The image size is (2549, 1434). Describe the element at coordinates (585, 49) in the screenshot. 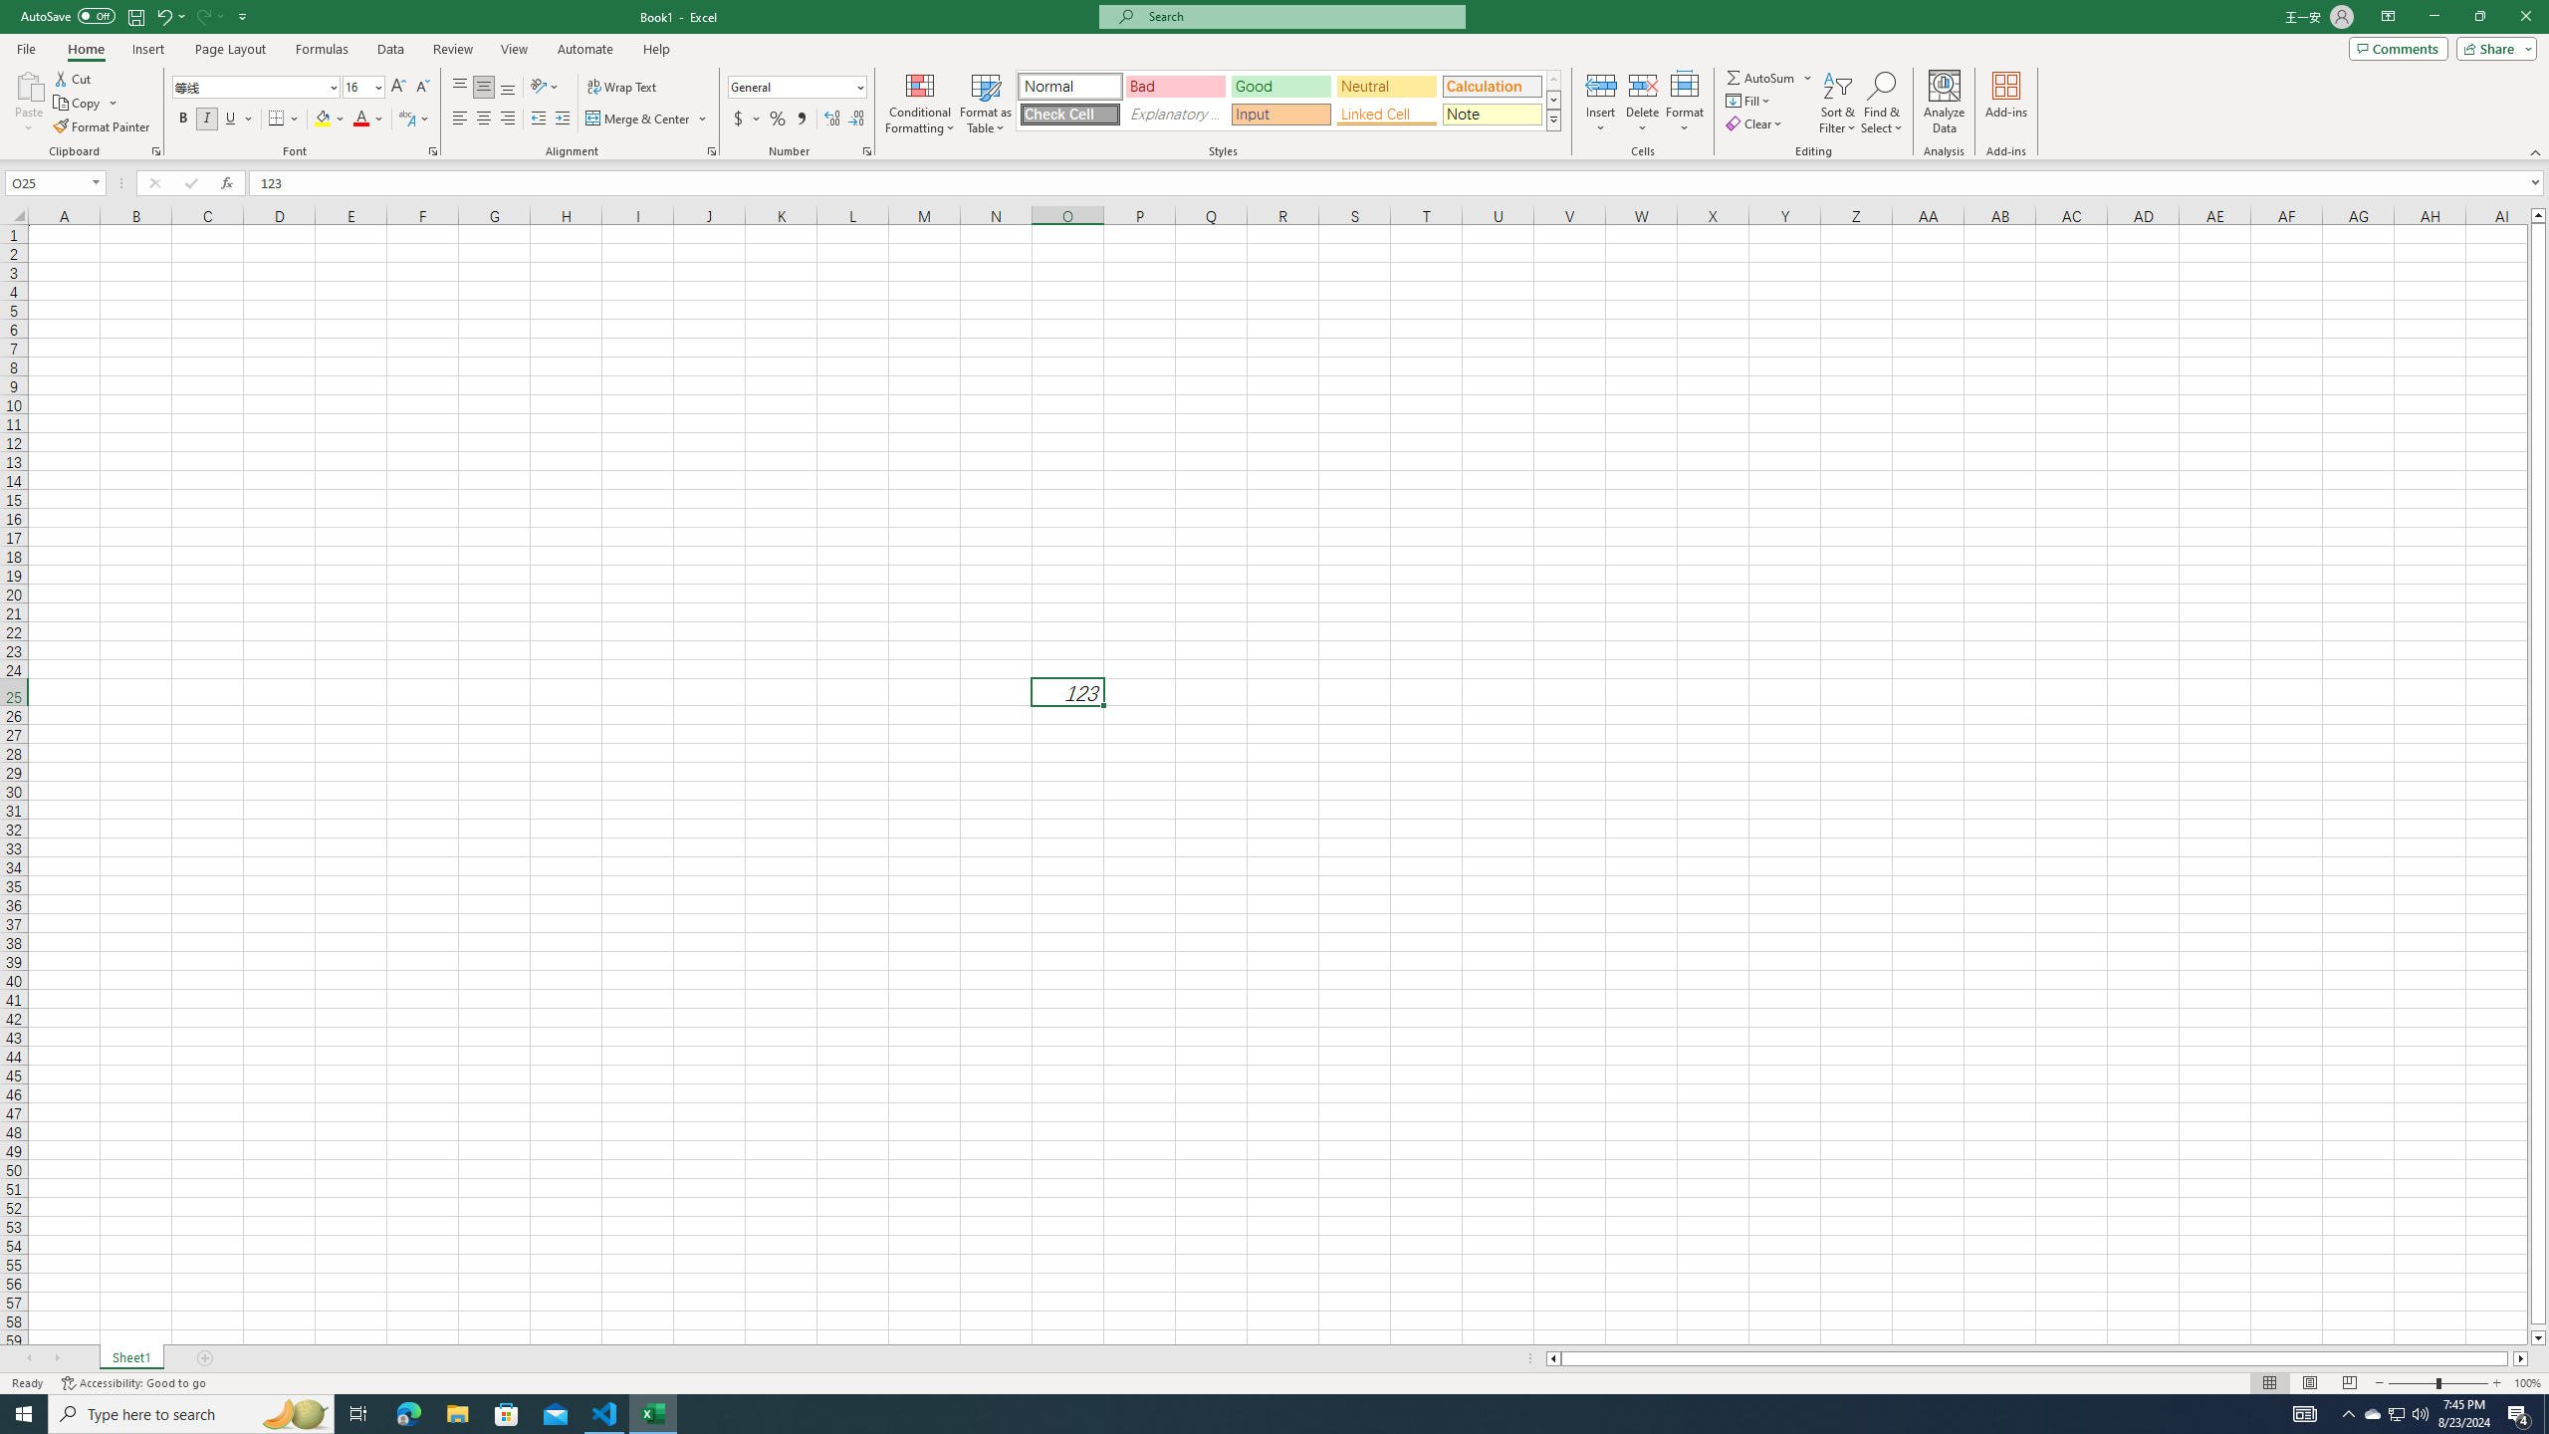

I see `Automate` at that location.